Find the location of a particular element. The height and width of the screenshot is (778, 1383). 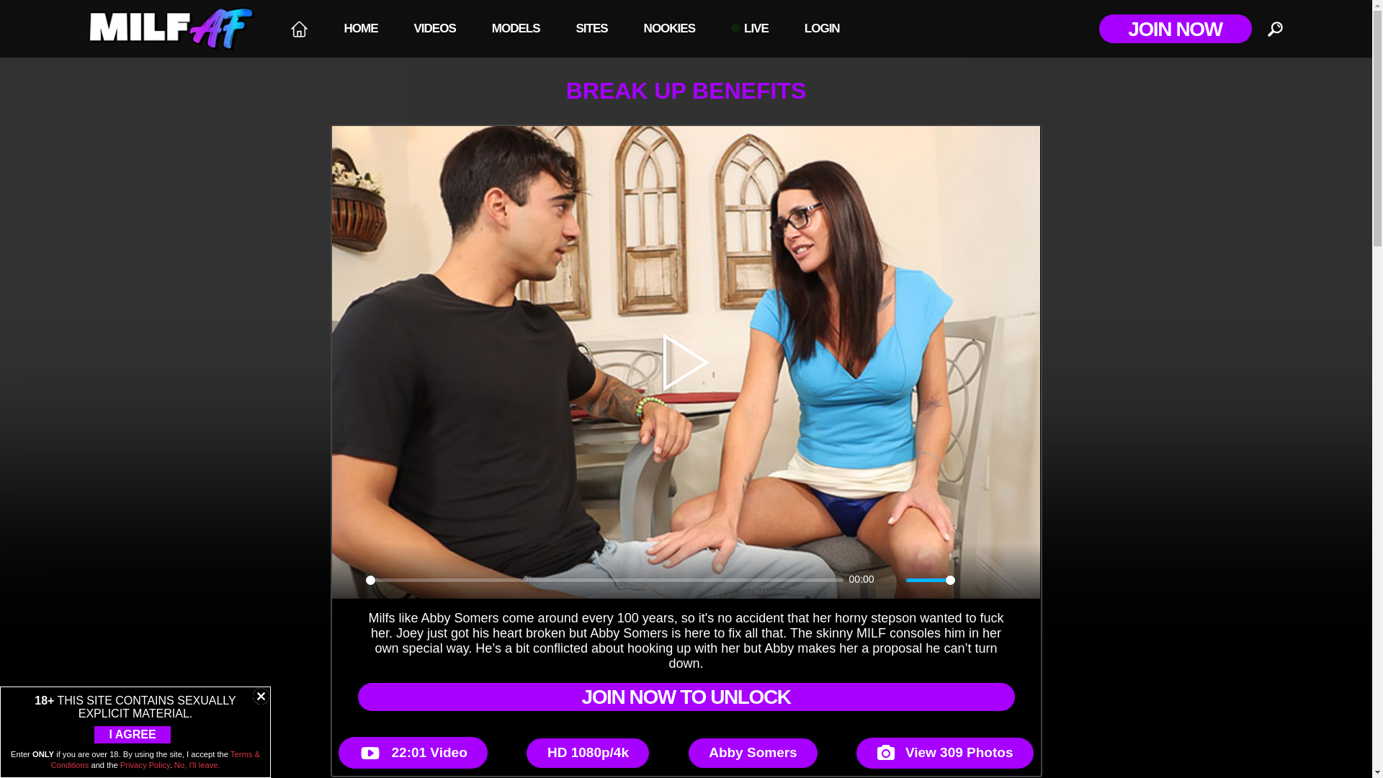

0 is located at coordinates (605, 580).